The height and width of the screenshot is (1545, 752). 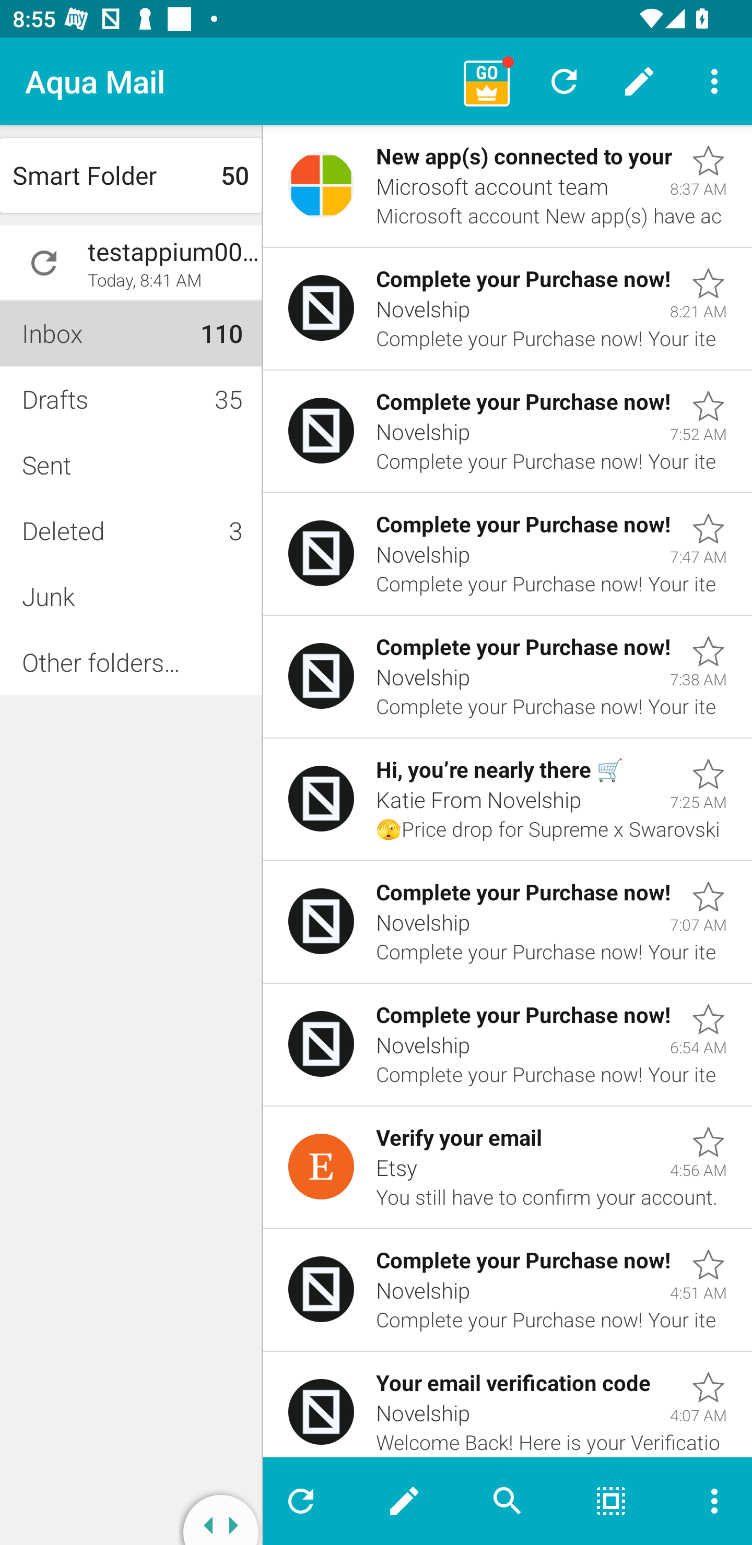 I want to click on Select all, so click(x=611, y=1501).